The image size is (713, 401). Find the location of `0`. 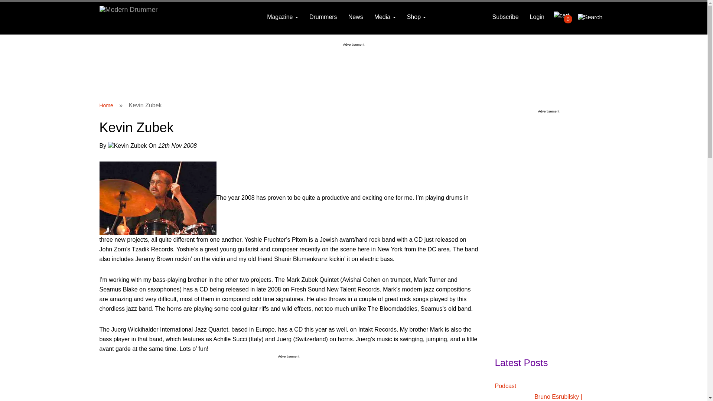

0 is located at coordinates (563, 16).